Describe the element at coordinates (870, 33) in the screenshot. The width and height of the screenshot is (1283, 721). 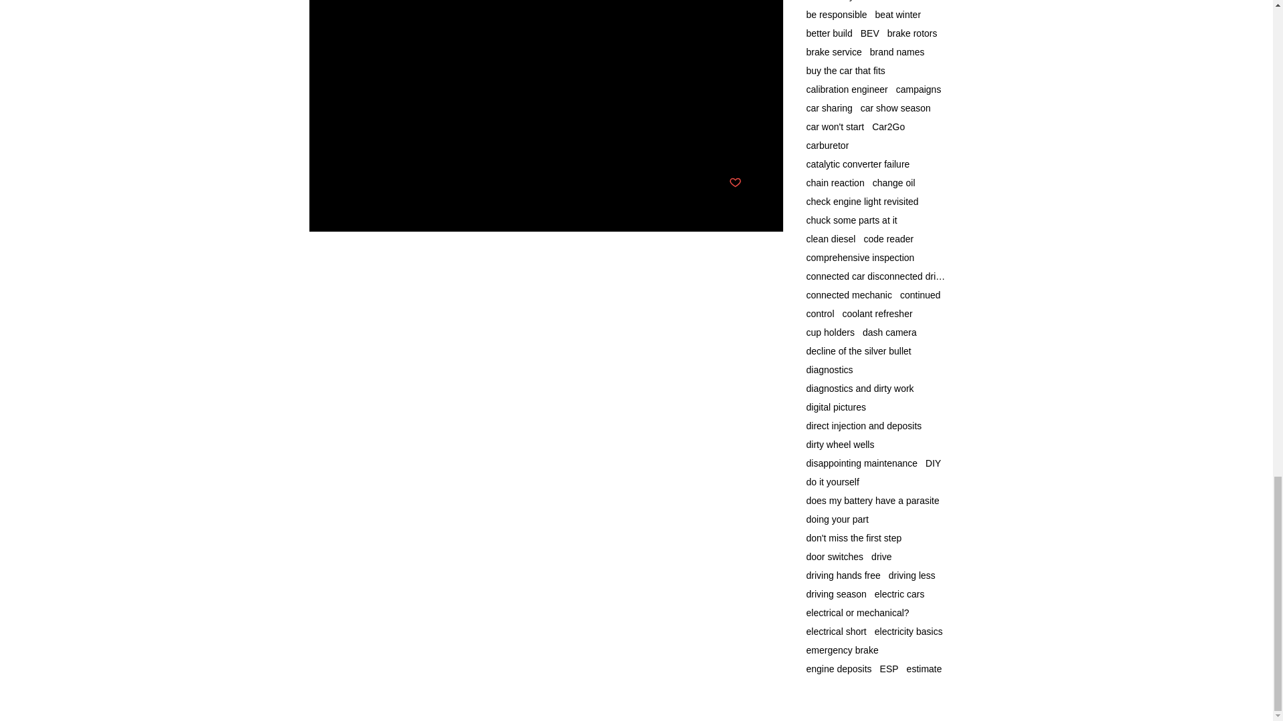
I see `BEV` at that location.